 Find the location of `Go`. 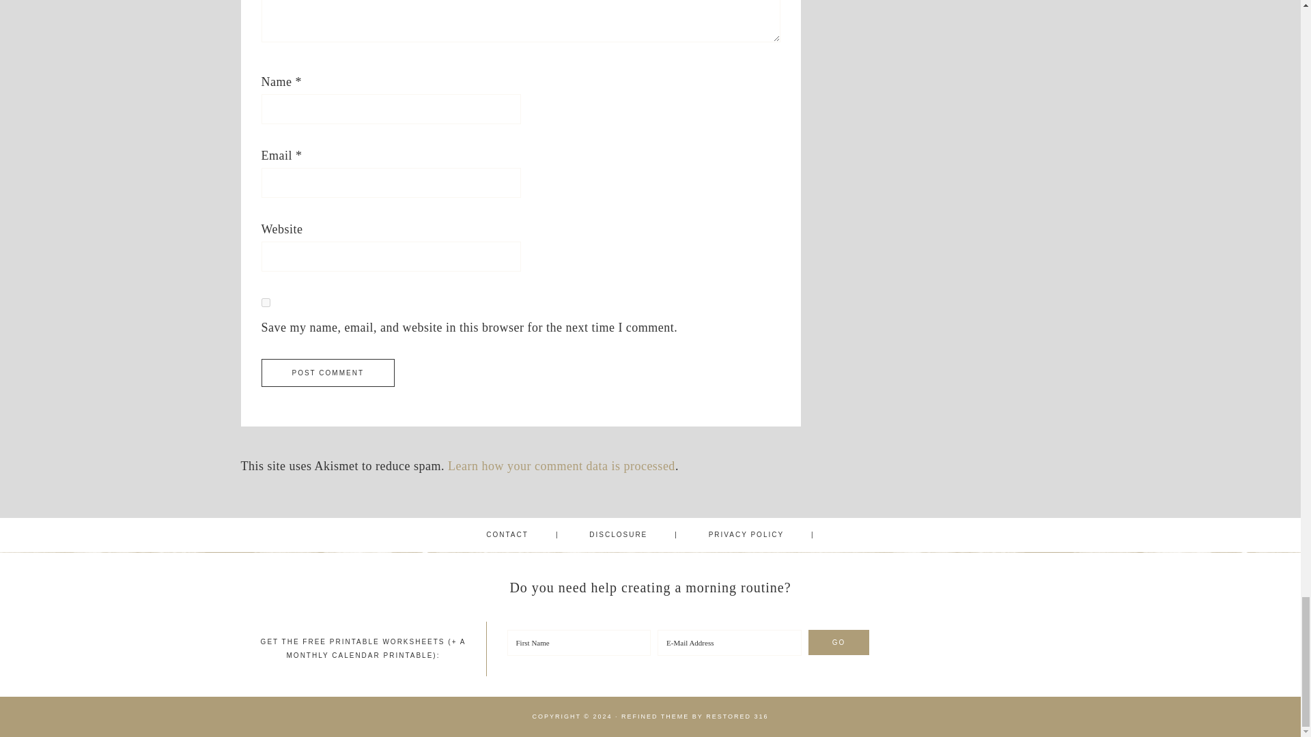

Go is located at coordinates (839, 643).